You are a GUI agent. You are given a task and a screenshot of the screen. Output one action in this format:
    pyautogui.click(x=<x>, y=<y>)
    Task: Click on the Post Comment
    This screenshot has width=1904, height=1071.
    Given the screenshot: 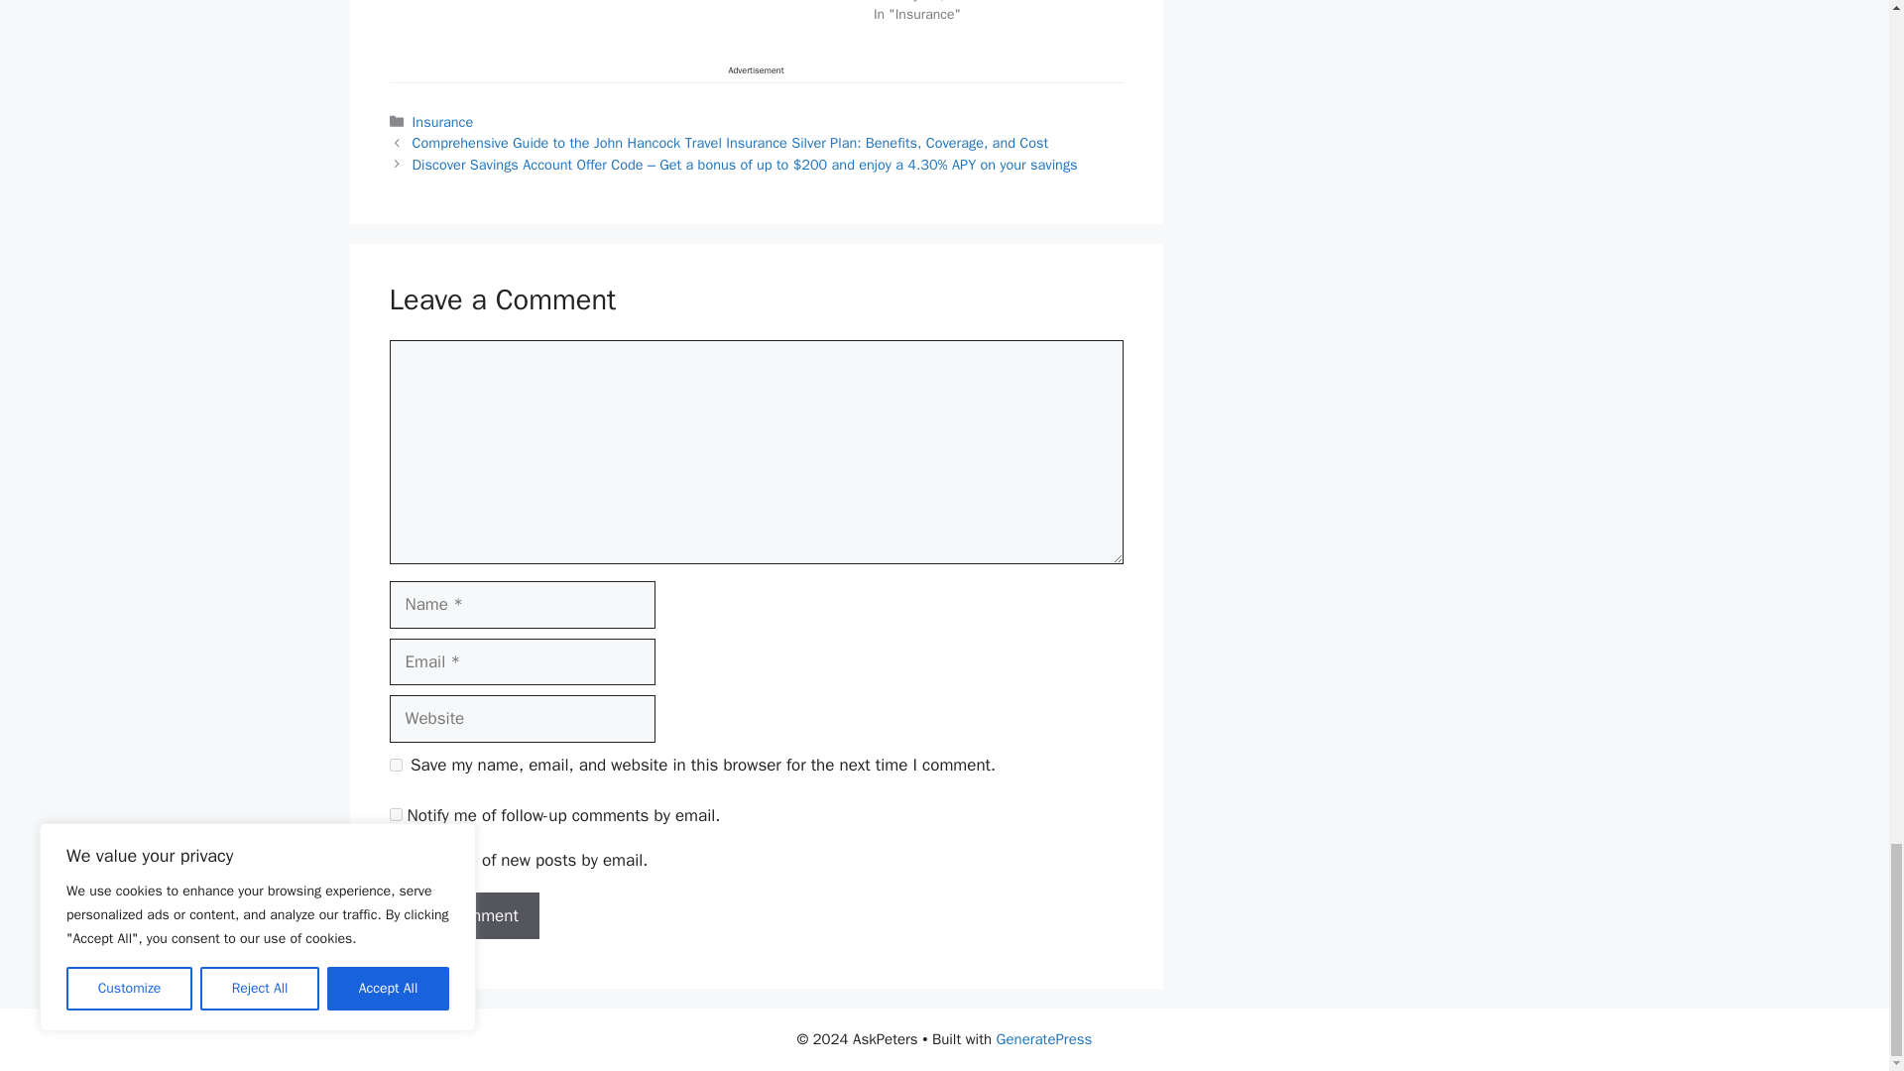 What is the action you would take?
    pyautogui.click(x=463, y=916)
    